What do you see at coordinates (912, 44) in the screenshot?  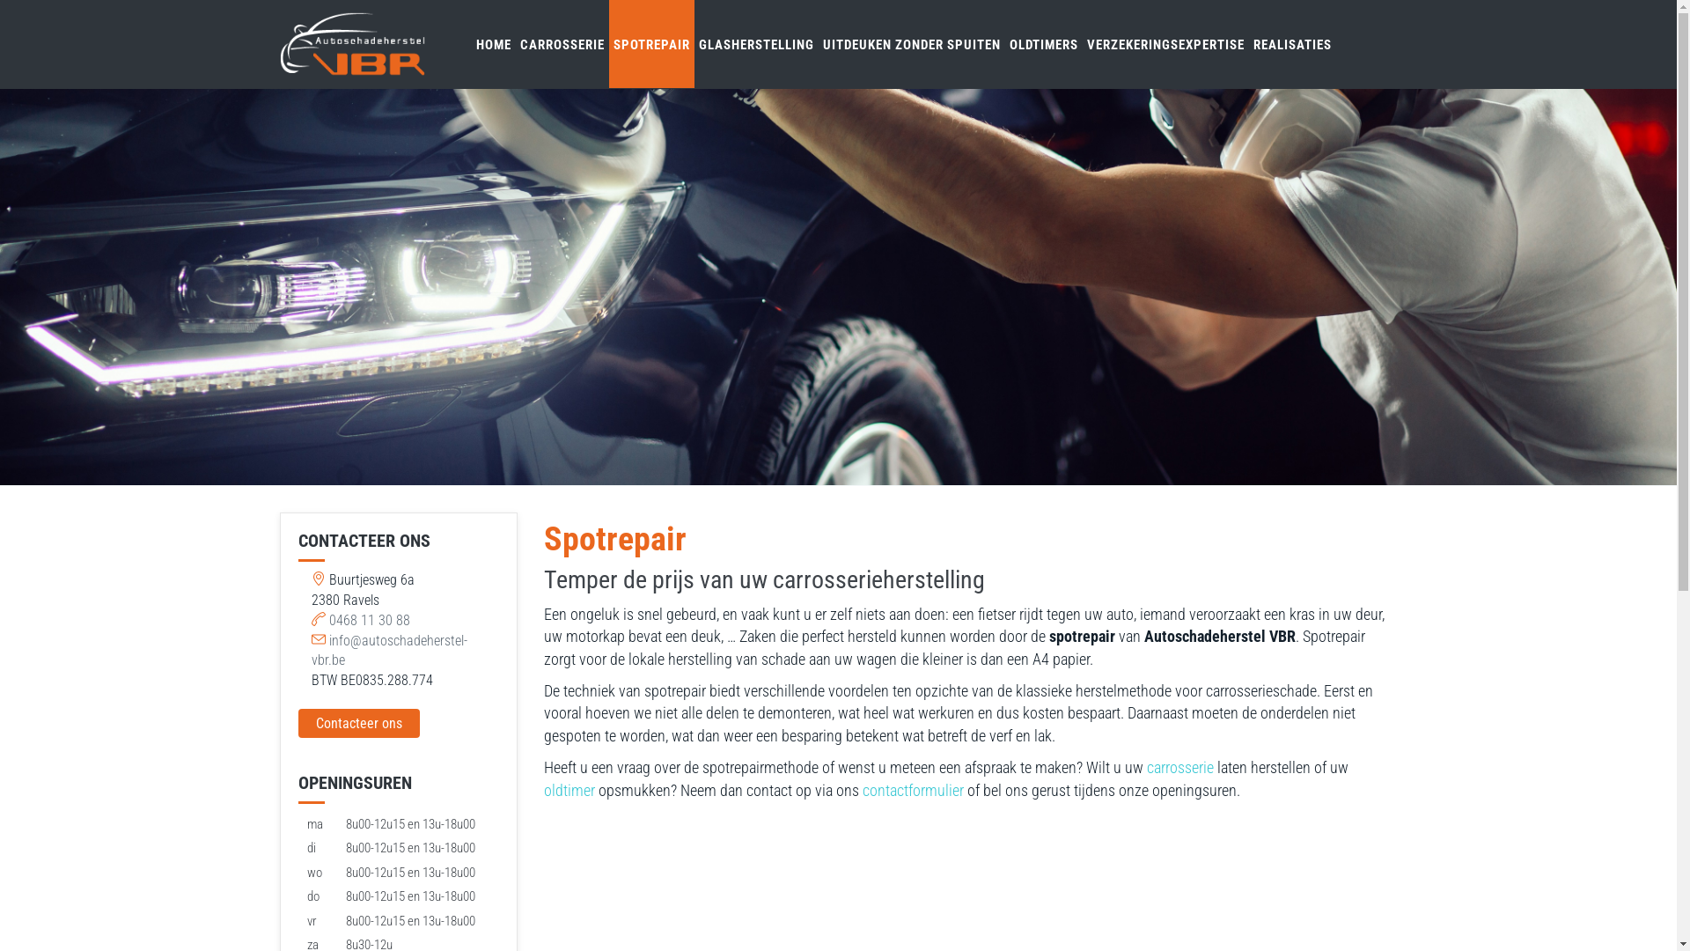 I see `UITDEUKEN ZONDER SPUITEN` at bounding box center [912, 44].